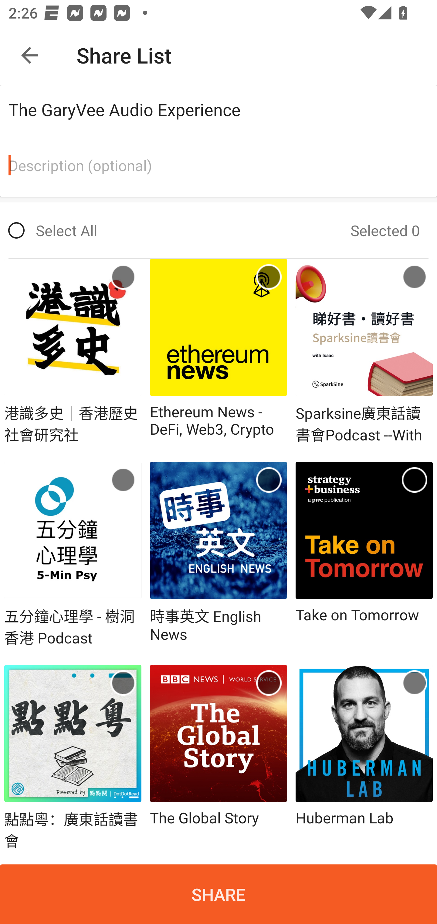 The image size is (437, 924). What do you see at coordinates (218, 757) in the screenshot?
I see `The Global Story` at bounding box center [218, 757].